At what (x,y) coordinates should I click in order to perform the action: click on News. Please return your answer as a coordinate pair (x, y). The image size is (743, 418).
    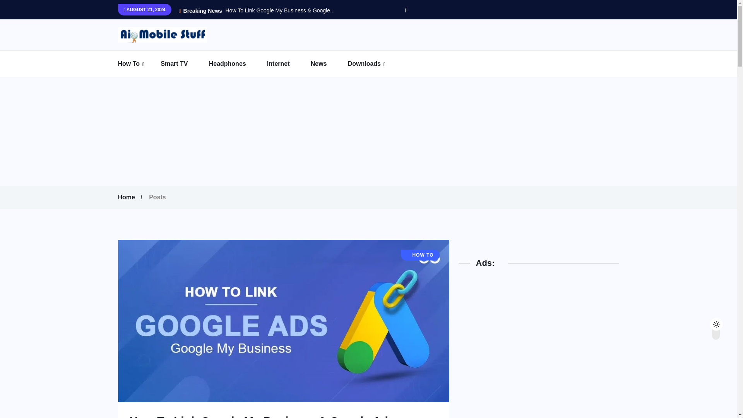
    Looking at the image, I should click on (328, 63).